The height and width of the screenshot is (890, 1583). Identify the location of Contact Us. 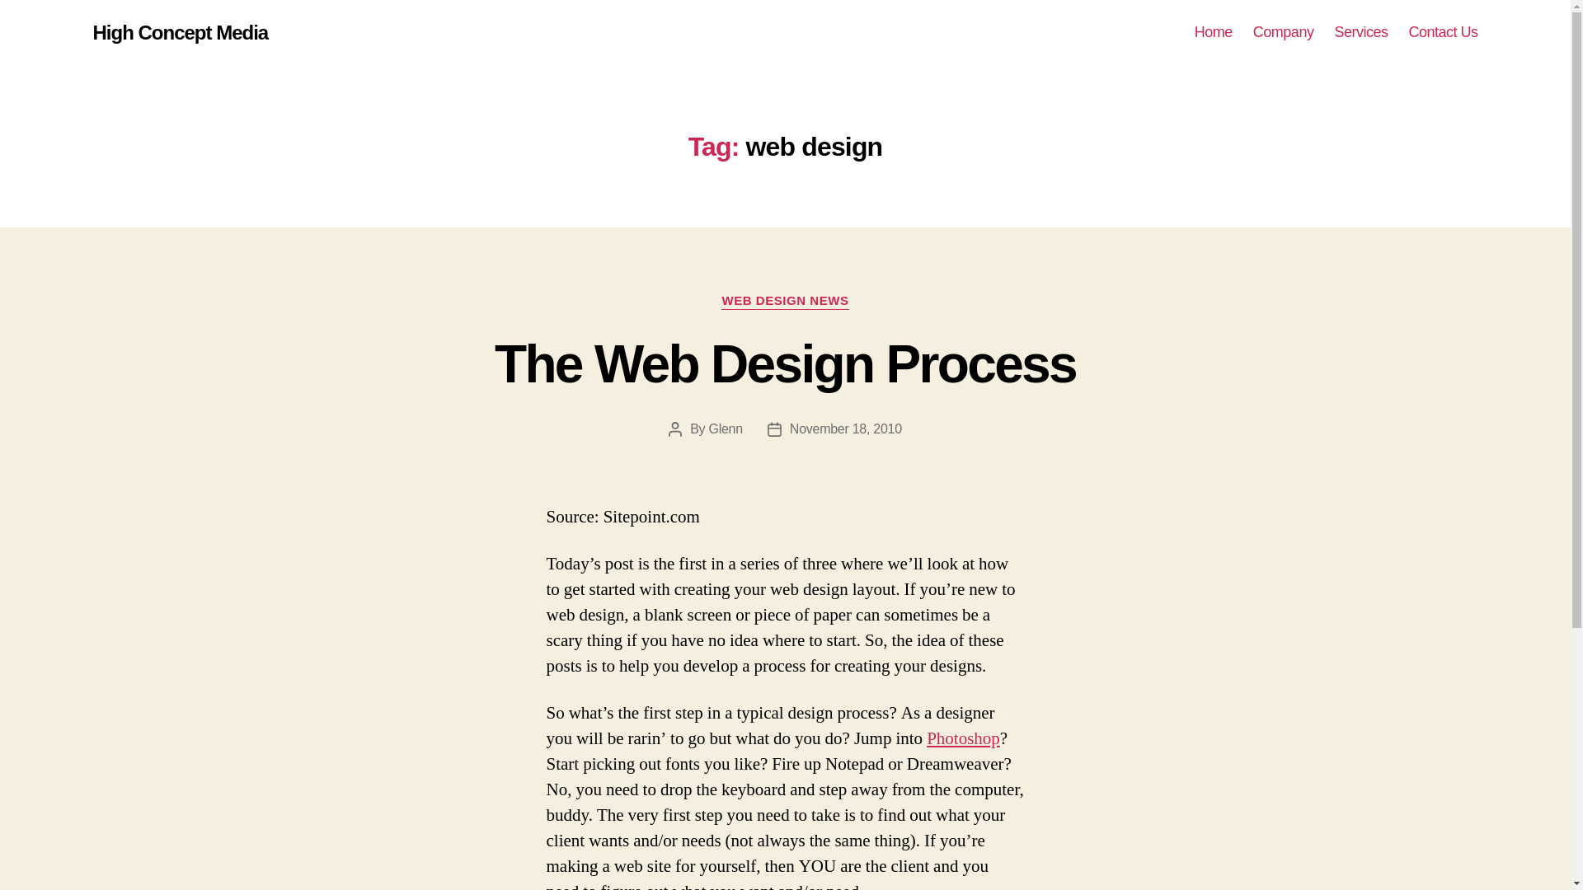
(1443, 33).